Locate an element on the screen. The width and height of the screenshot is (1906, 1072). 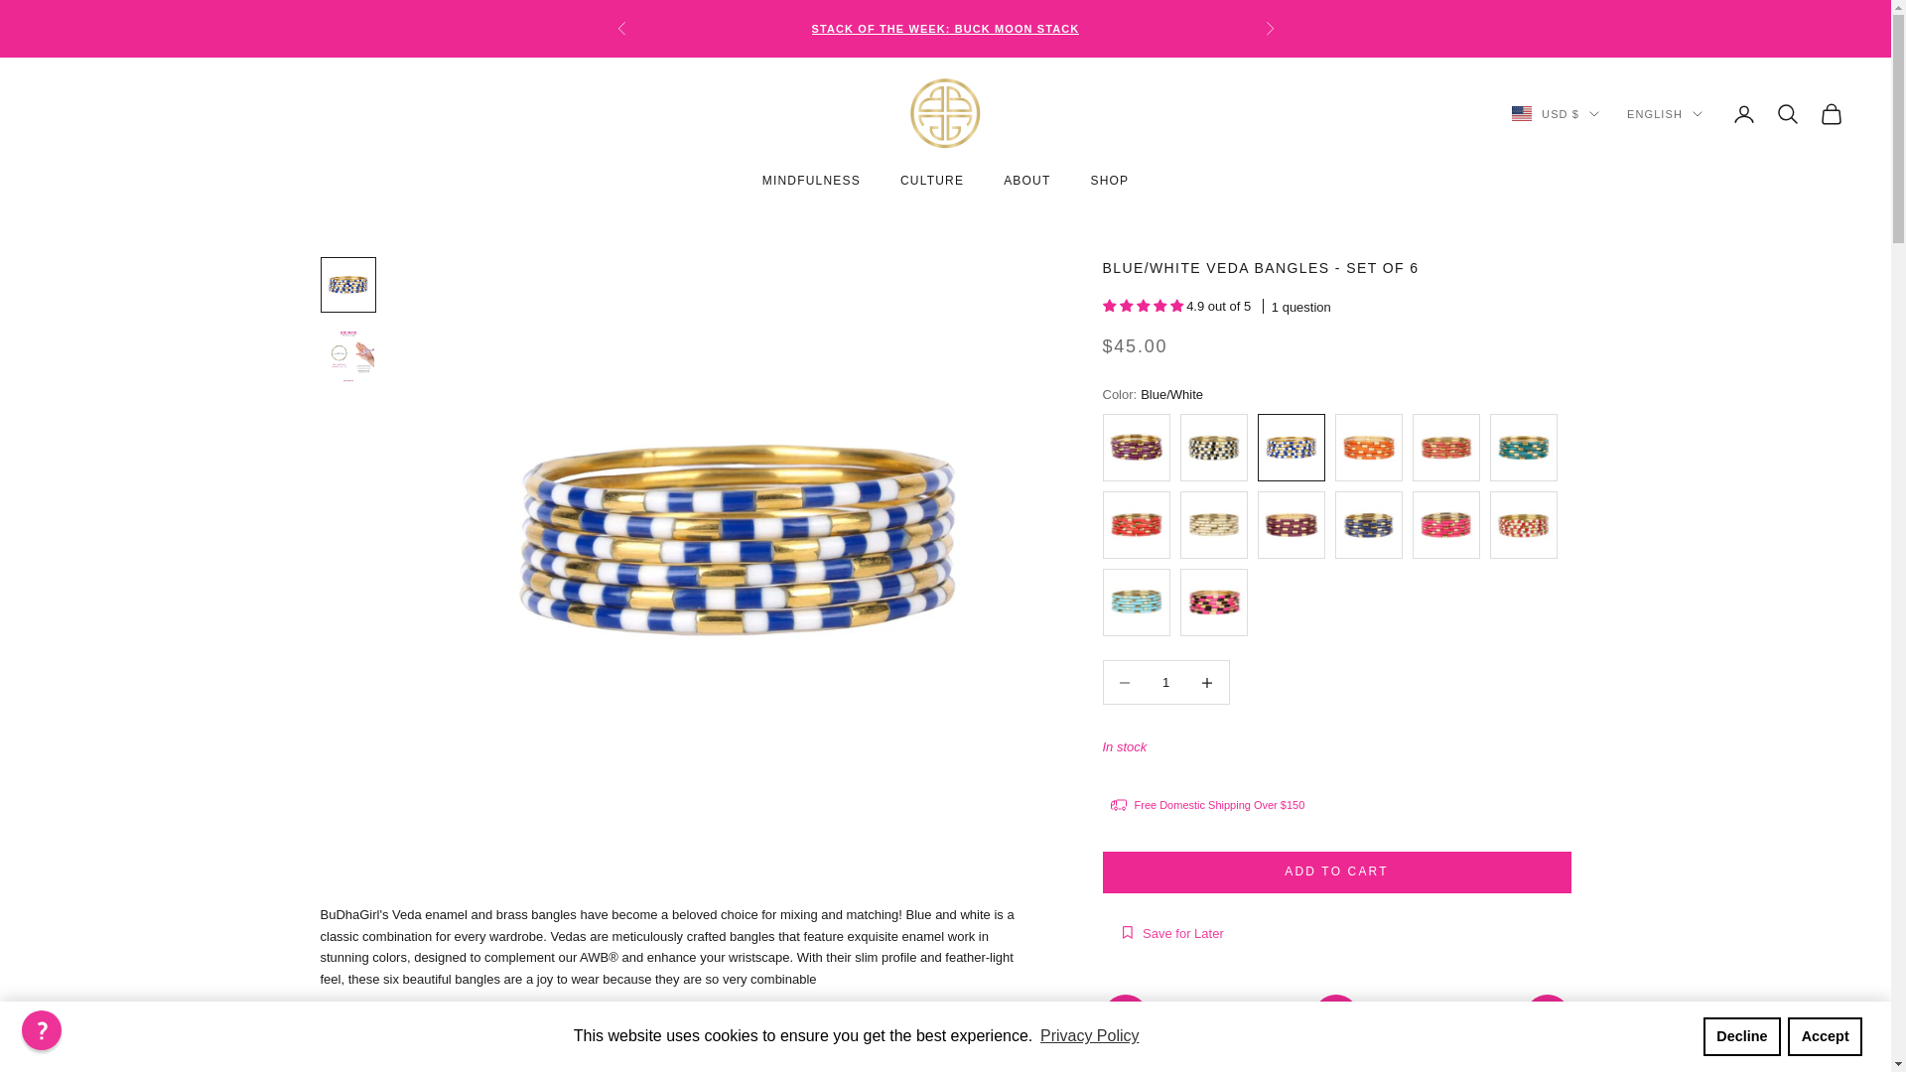
Privacy Policy is located at coordinates (1089, 1036).